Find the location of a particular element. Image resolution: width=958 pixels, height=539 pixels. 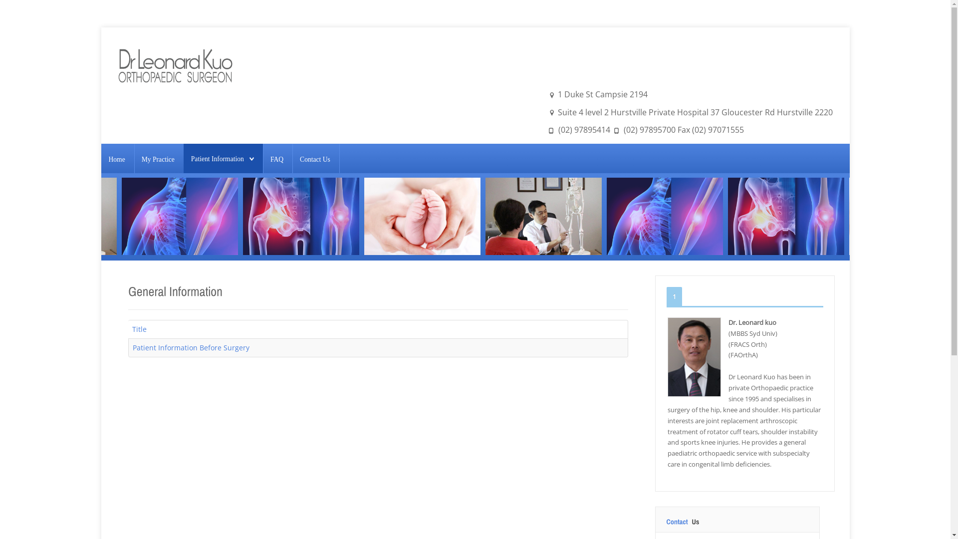

FAQ is located at coordinates (277, 159).